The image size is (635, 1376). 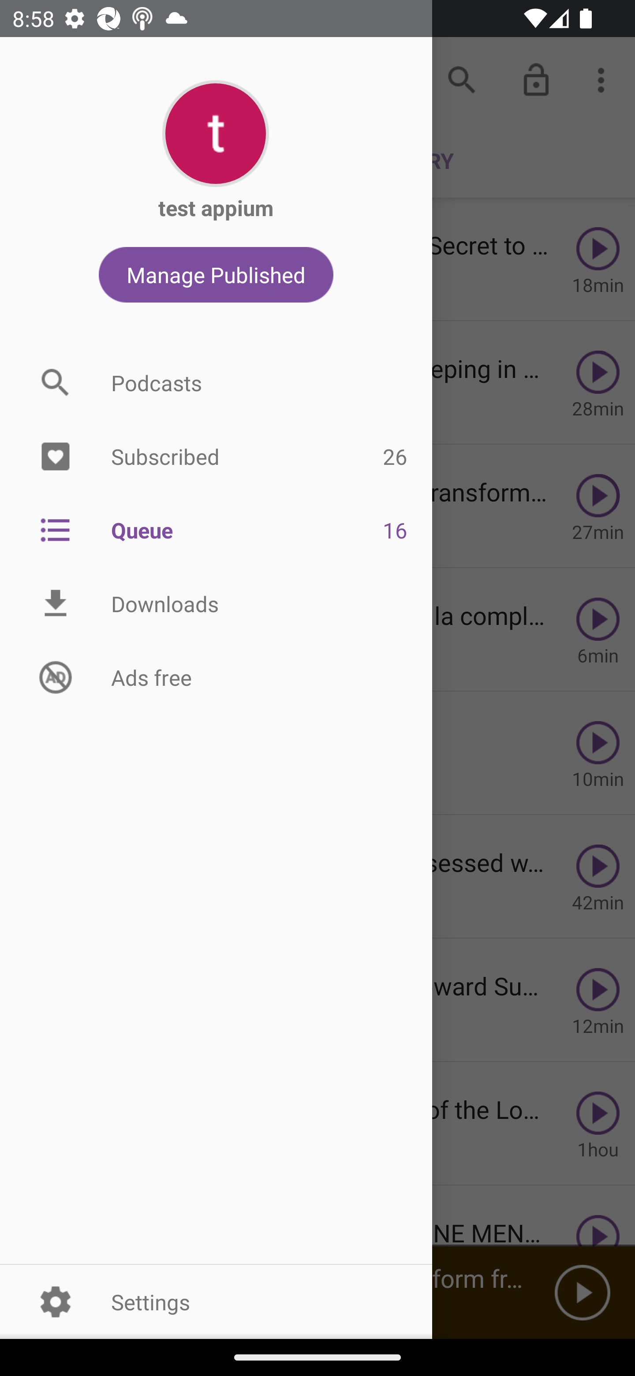 I want to click on Picture Ads free, so click(x=216, y=677).